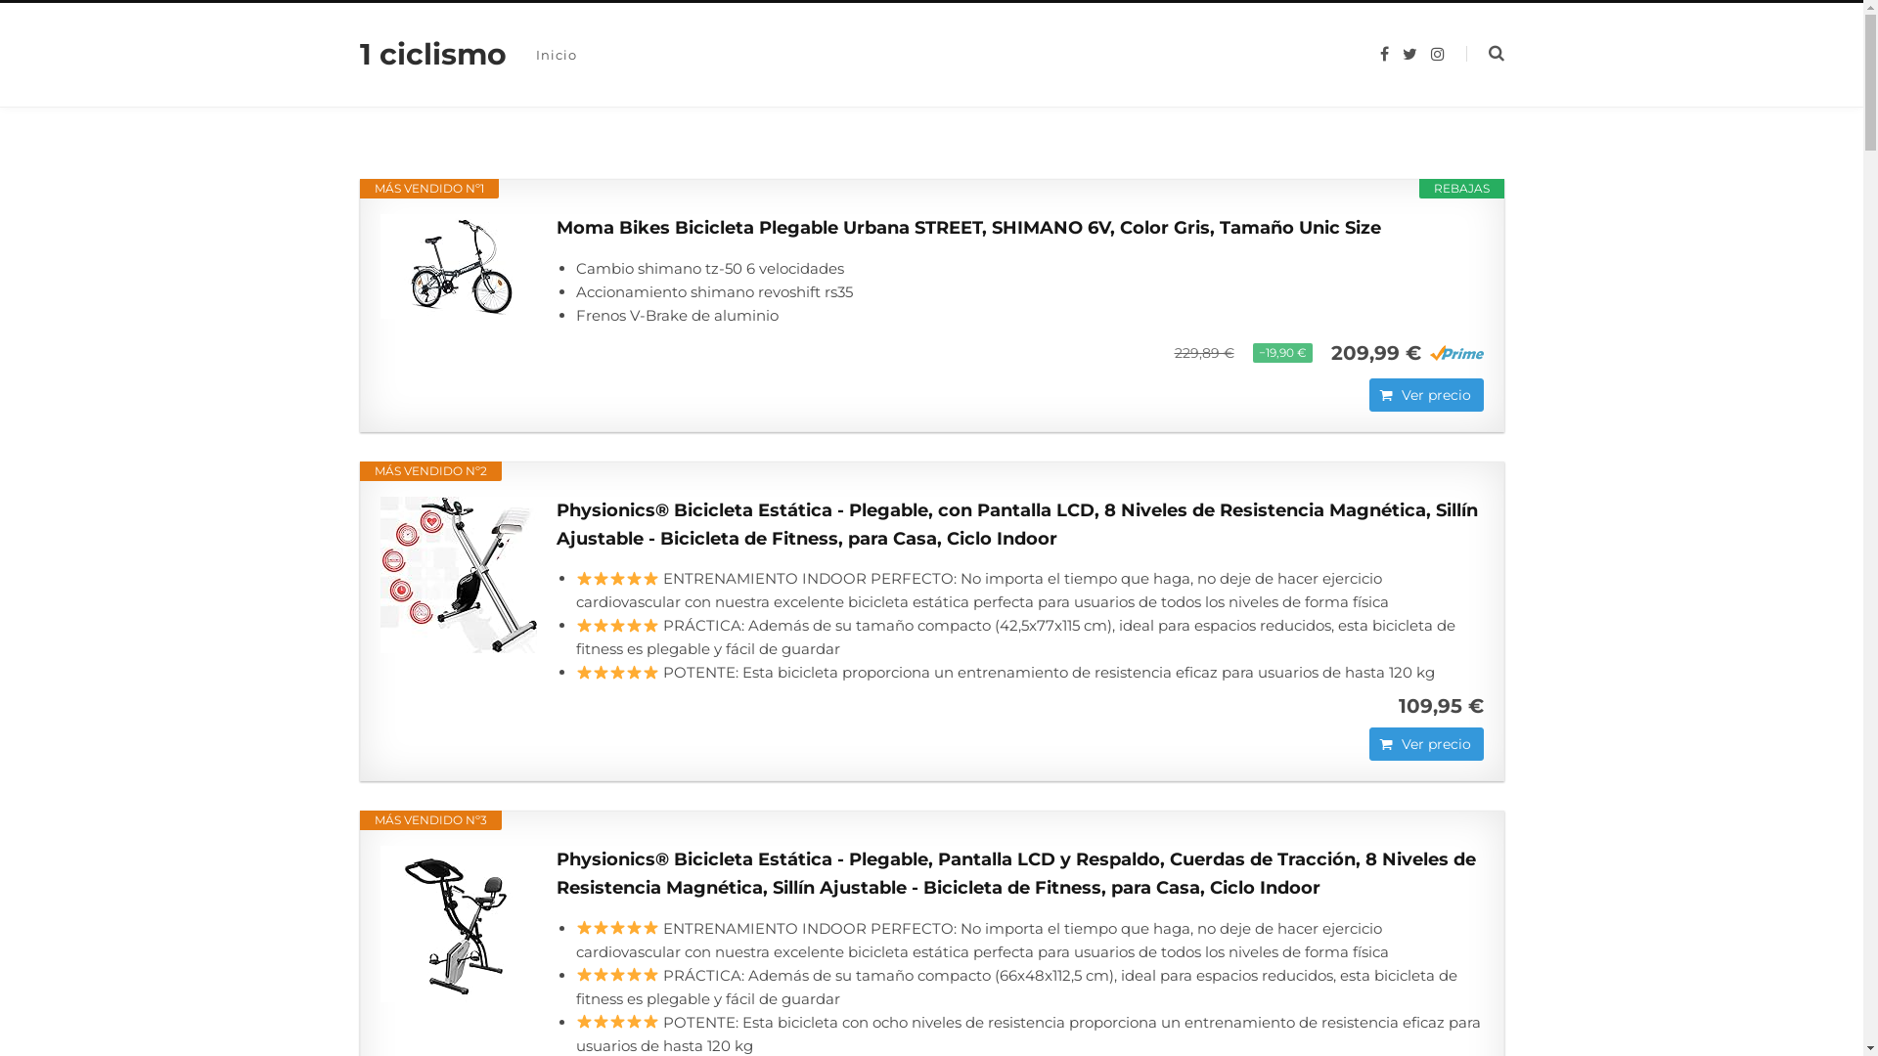 This screenshot has width=1878, height=1056. Describe the element at coordinates (433, 55) in the screenshot. I see `1 ciclismo` at that location.